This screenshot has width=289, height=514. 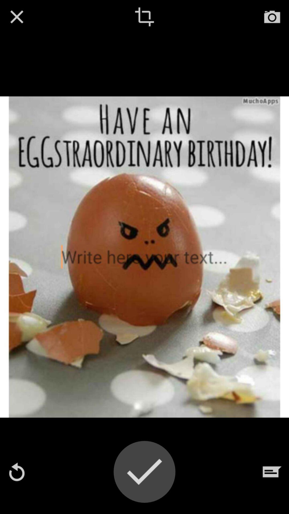 I want to click on this button in dawn image, so click(x=144, y=17).